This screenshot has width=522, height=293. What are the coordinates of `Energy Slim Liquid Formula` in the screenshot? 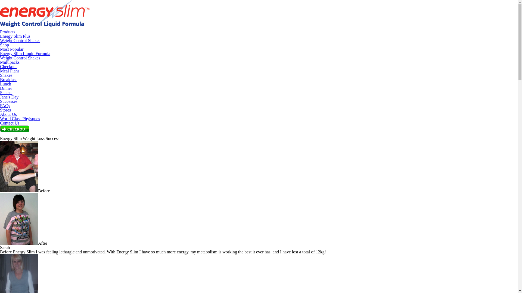 It's located at (25, 54).